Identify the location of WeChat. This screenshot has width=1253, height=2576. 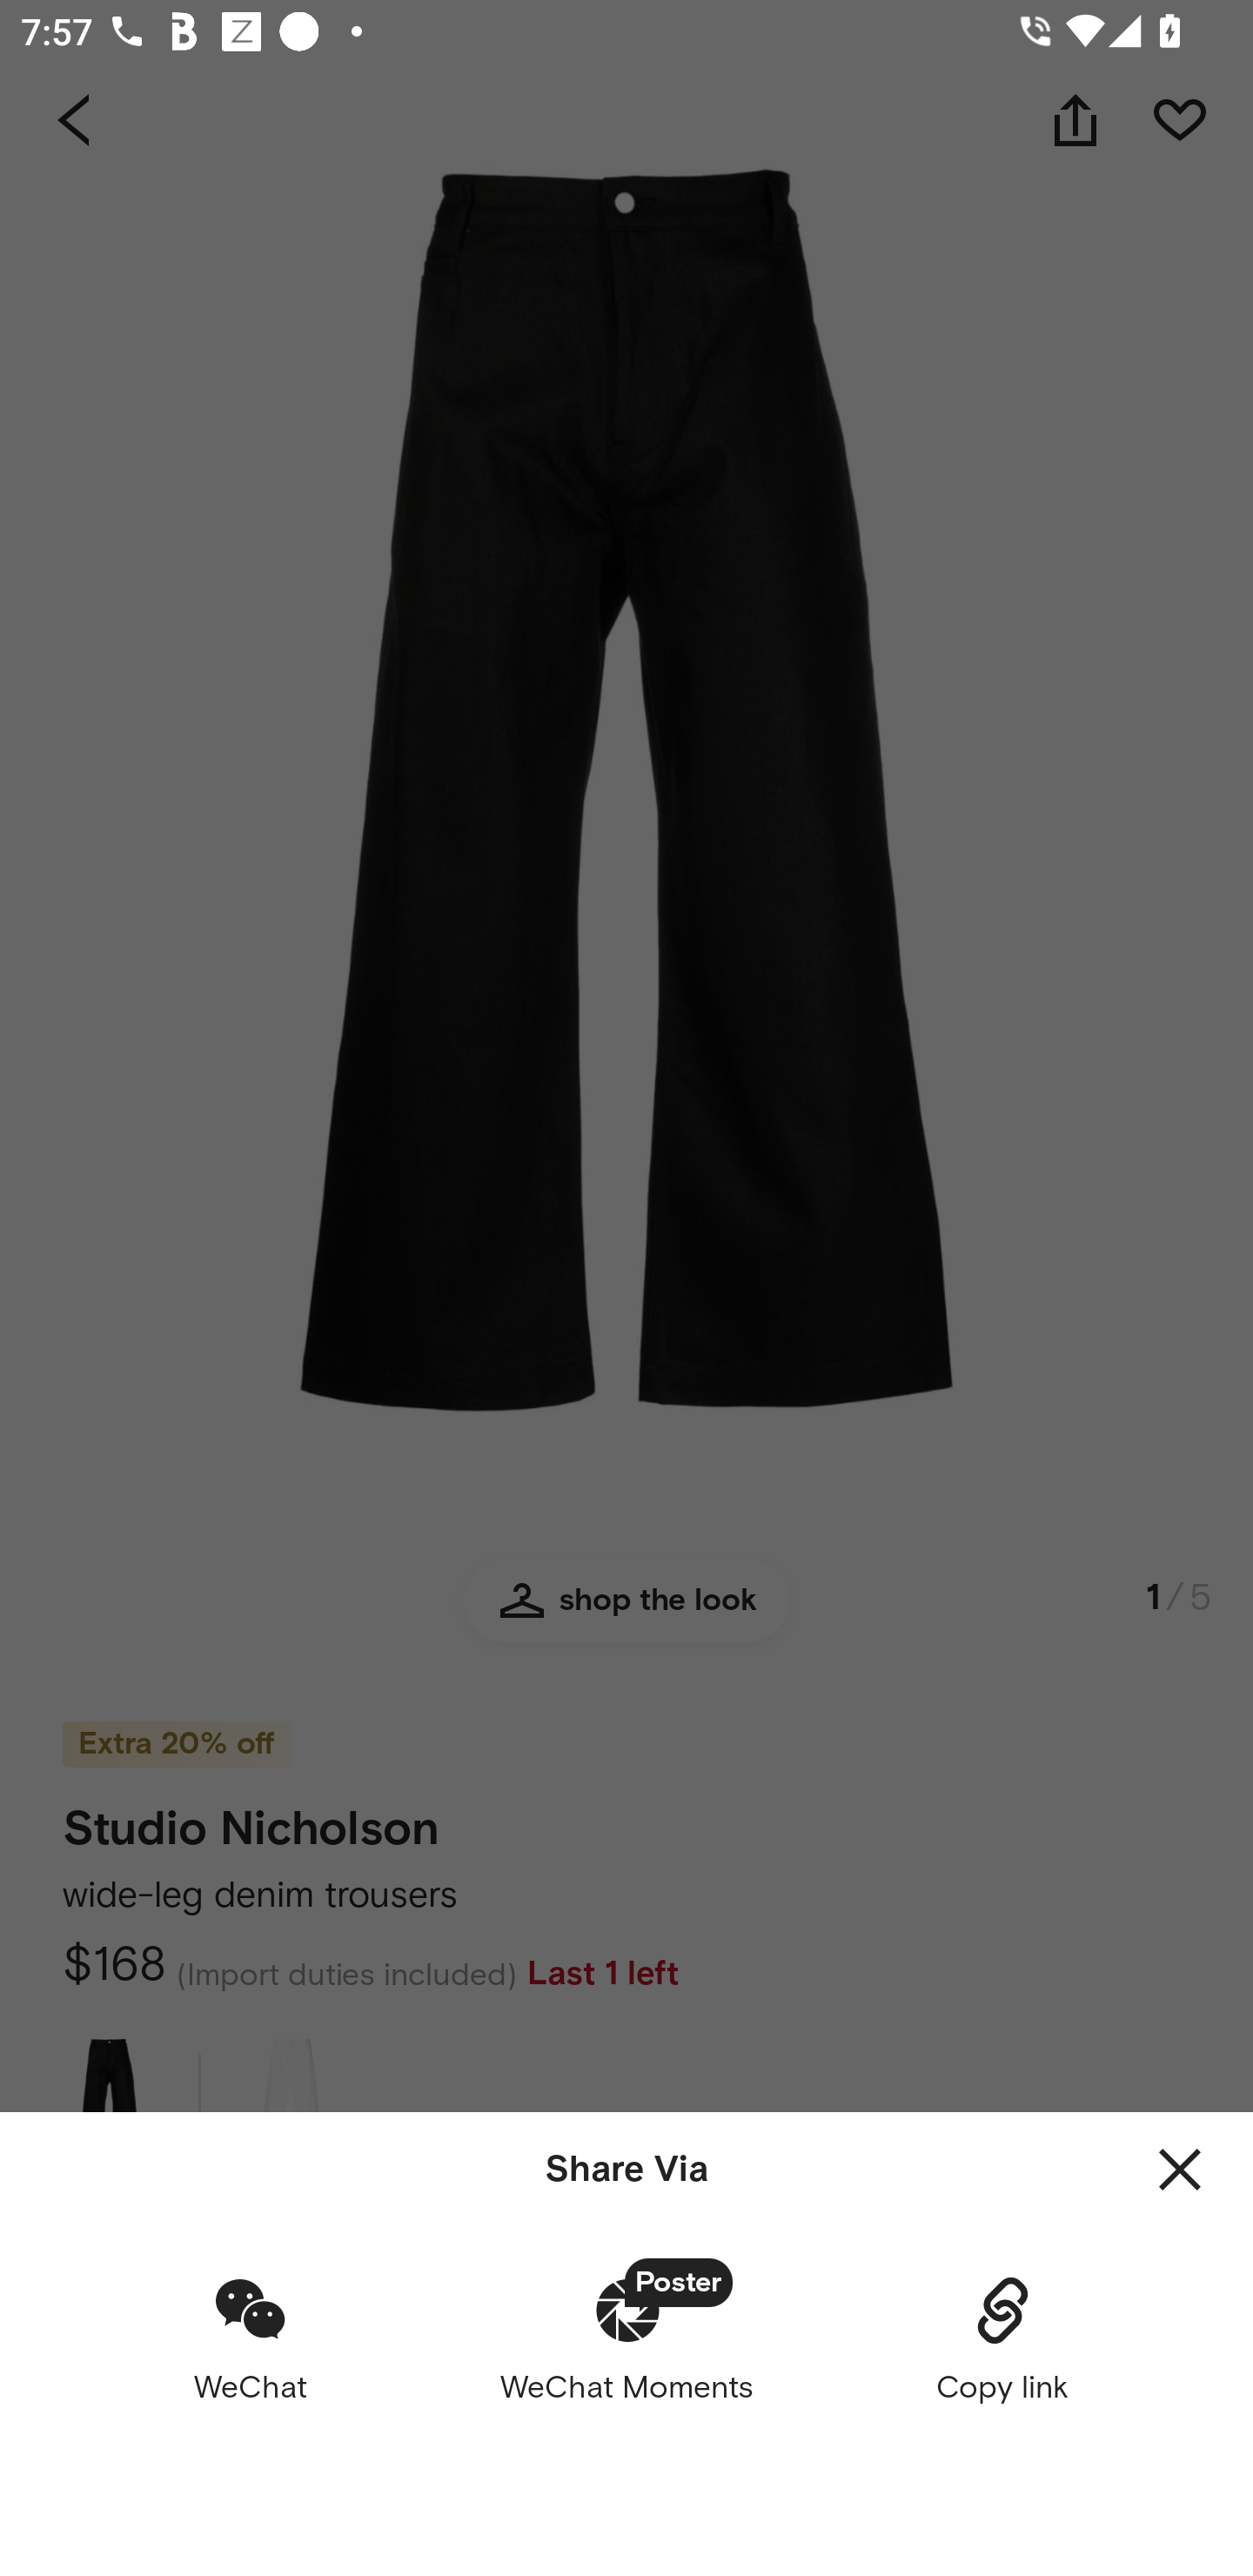
(251, 2338).